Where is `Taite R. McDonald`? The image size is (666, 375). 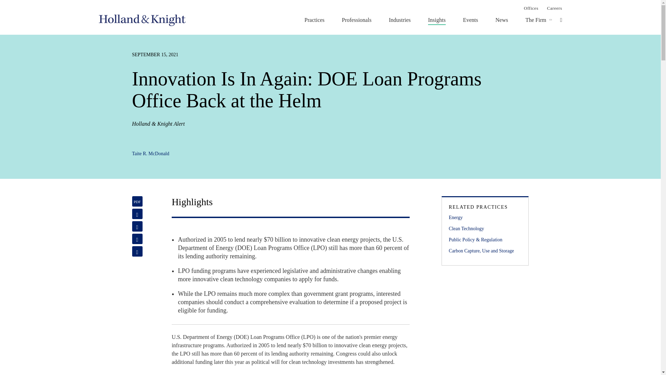 Taite R. McDonald is located at coordinates (151, 153).